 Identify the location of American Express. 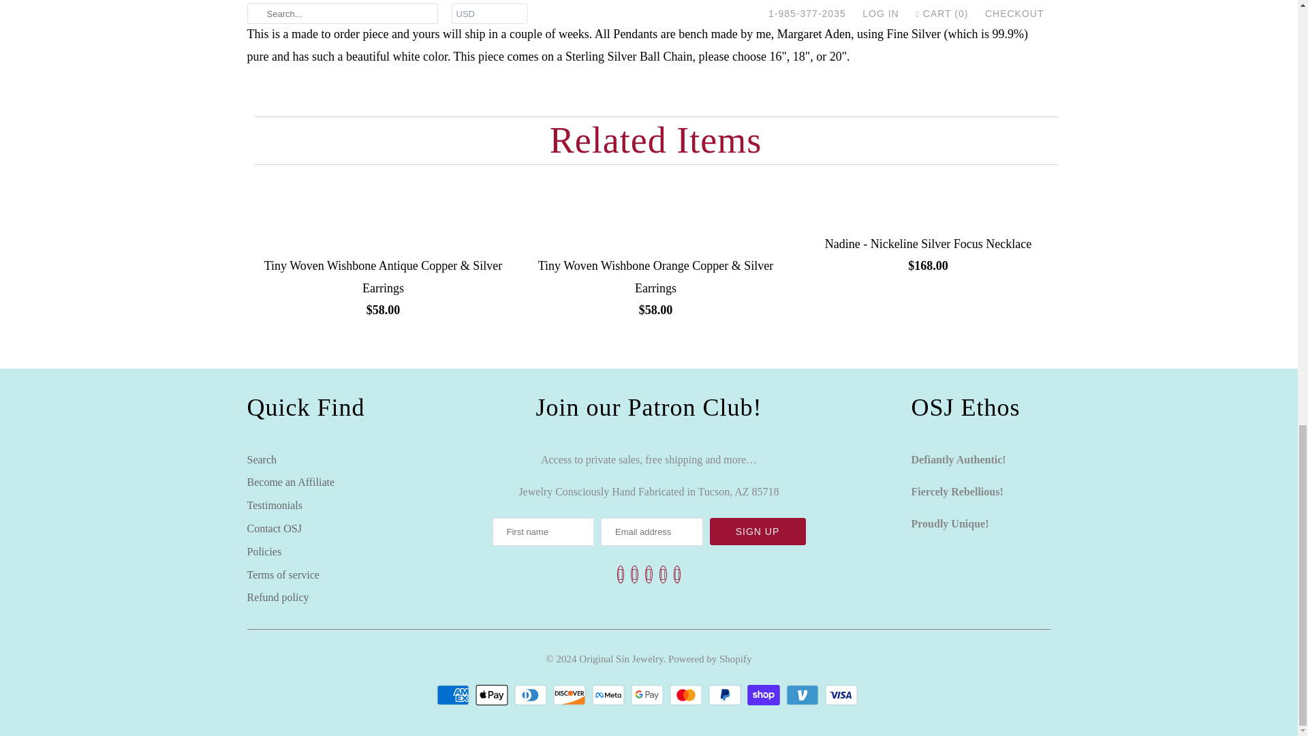
(454, 695).